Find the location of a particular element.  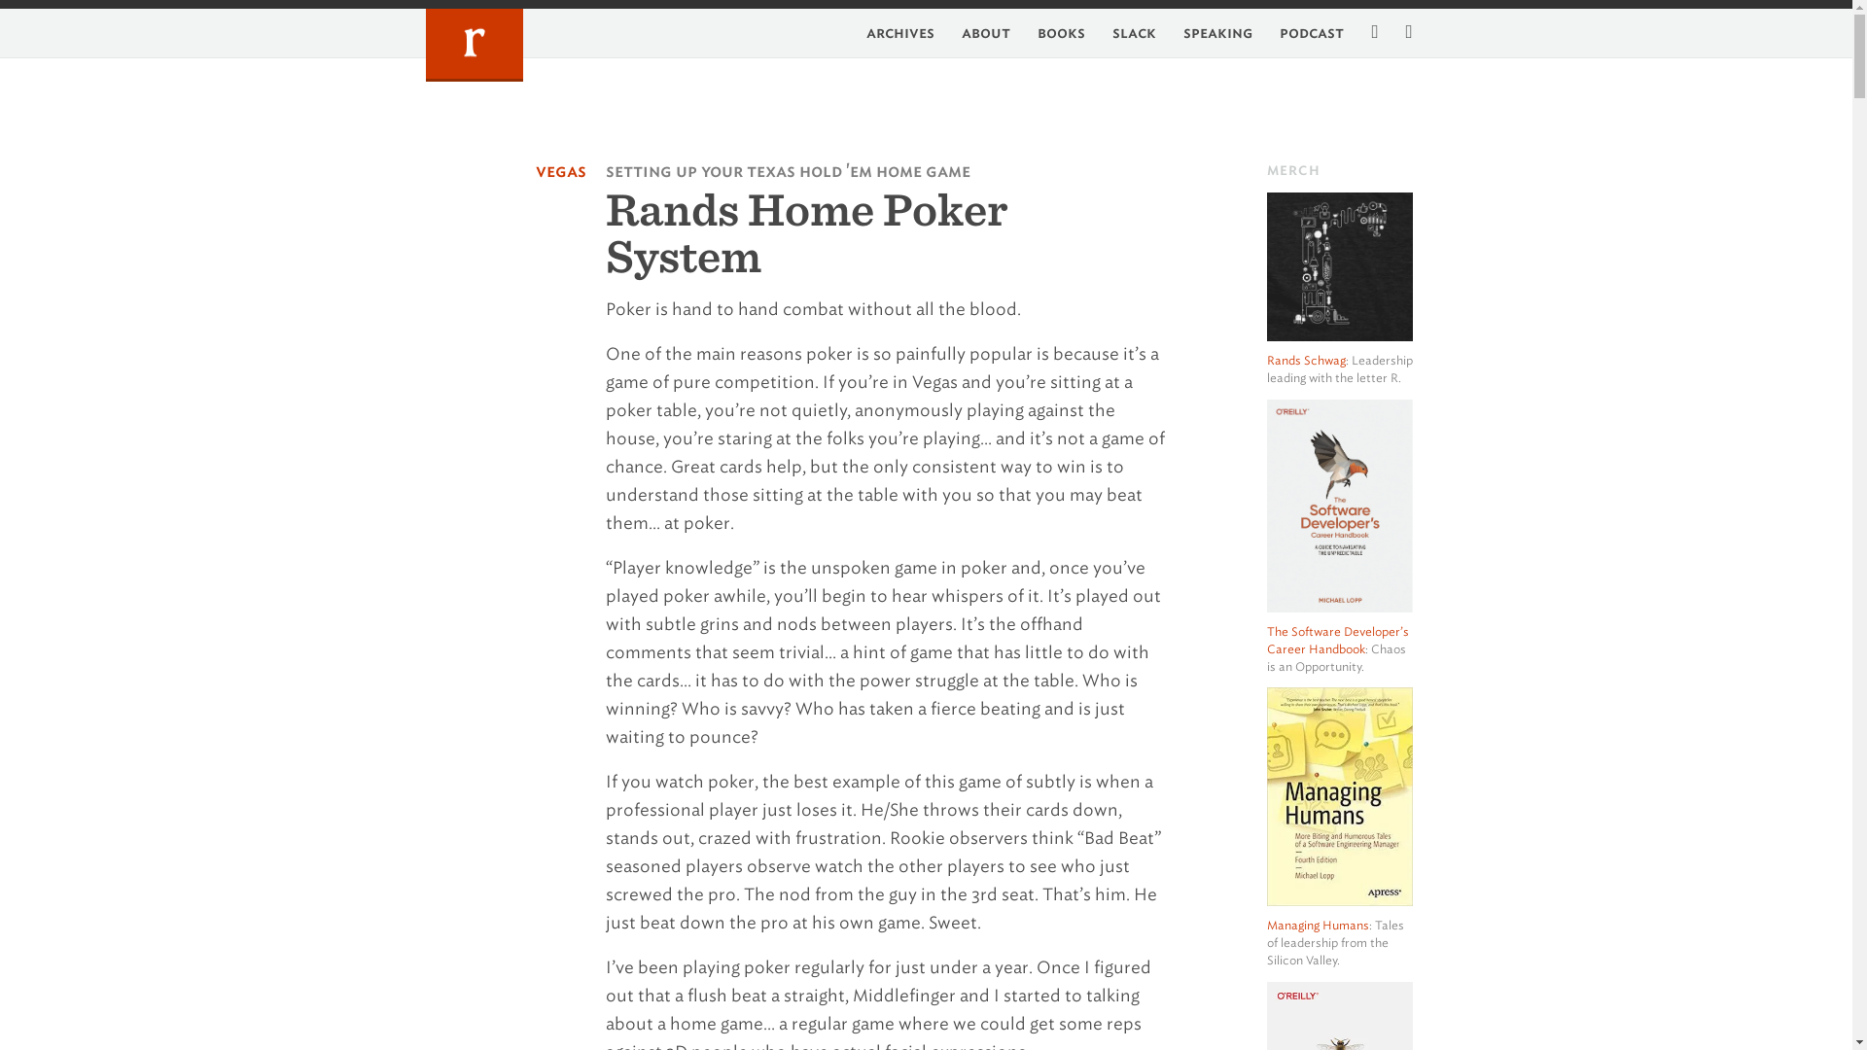

speaking is located at coordinates (1206, 33).